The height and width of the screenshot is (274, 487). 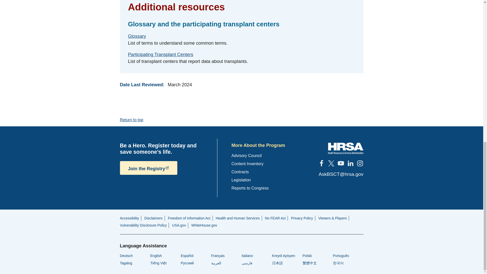 I want to click on Italian, so click(x=247, y=256).